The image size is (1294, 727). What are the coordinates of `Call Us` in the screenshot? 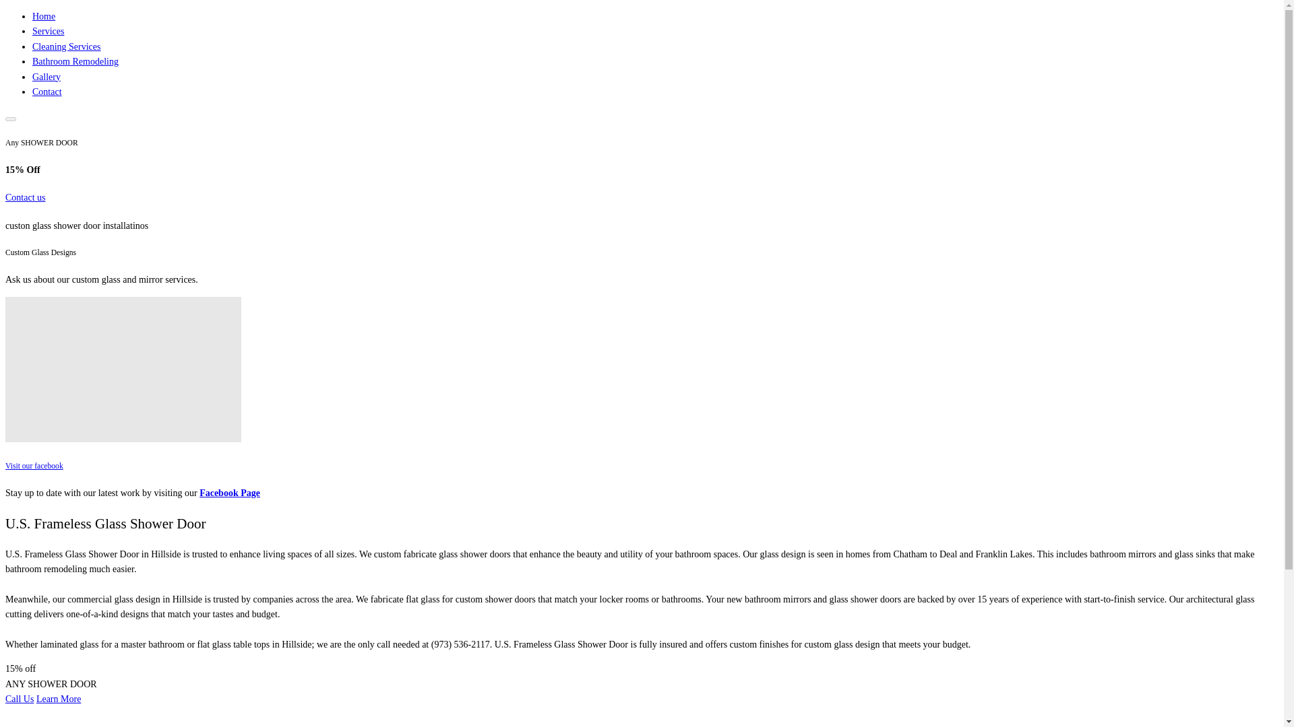 It's located at (19, 699).